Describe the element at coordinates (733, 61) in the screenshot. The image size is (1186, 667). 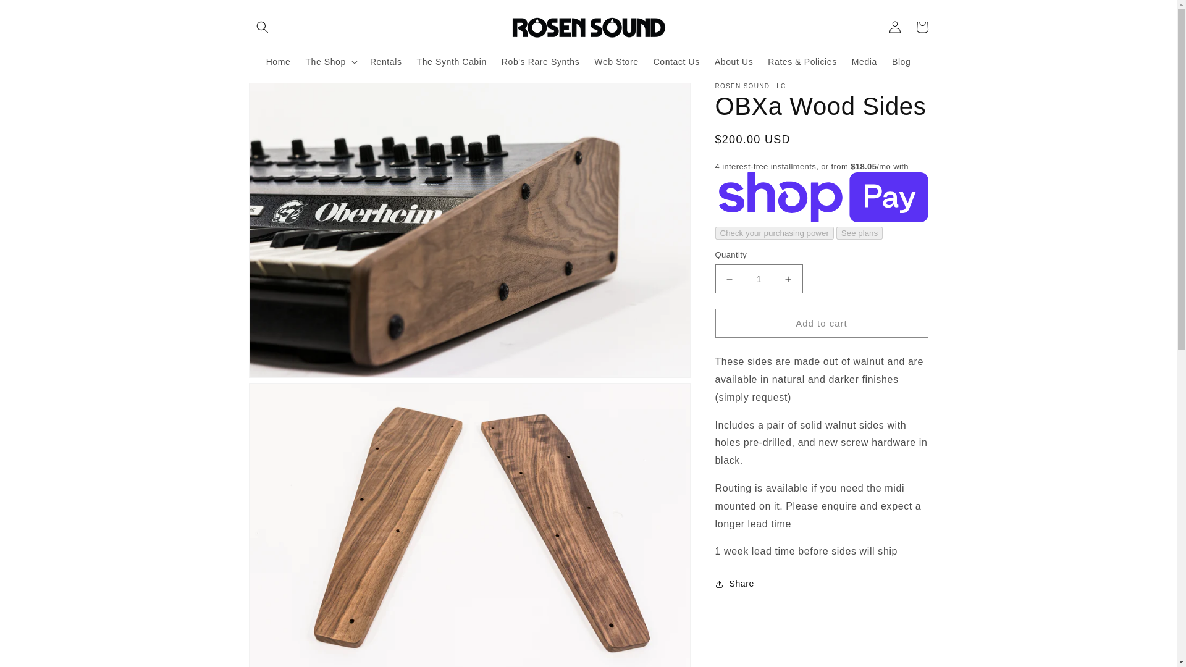
I see `About Us` at that location.